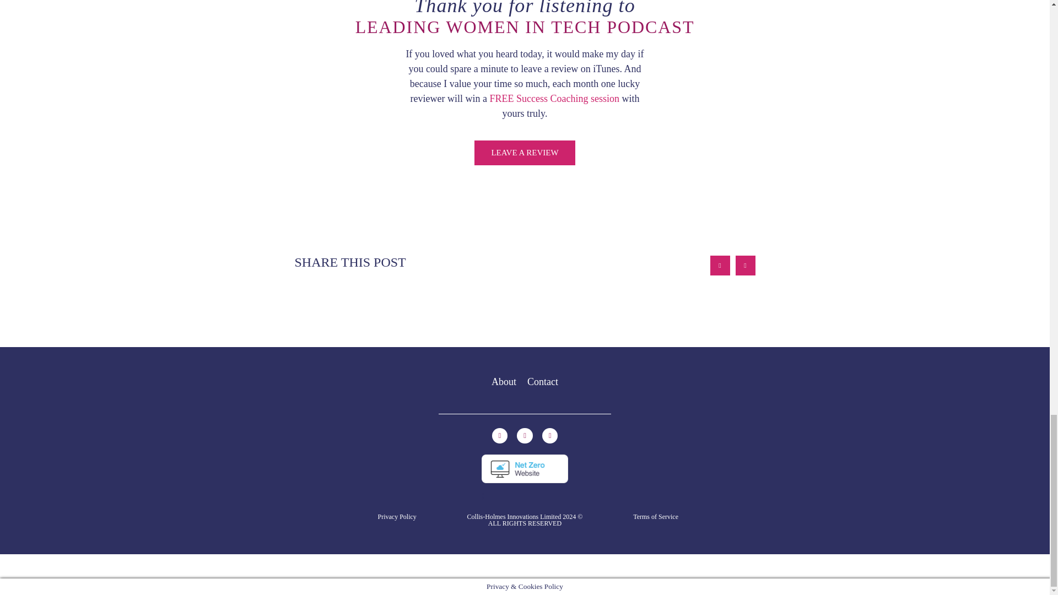  Describe the element at coordinates (524, 153) in the screenshot. I see `LEAVE A REVIEW` at that location.